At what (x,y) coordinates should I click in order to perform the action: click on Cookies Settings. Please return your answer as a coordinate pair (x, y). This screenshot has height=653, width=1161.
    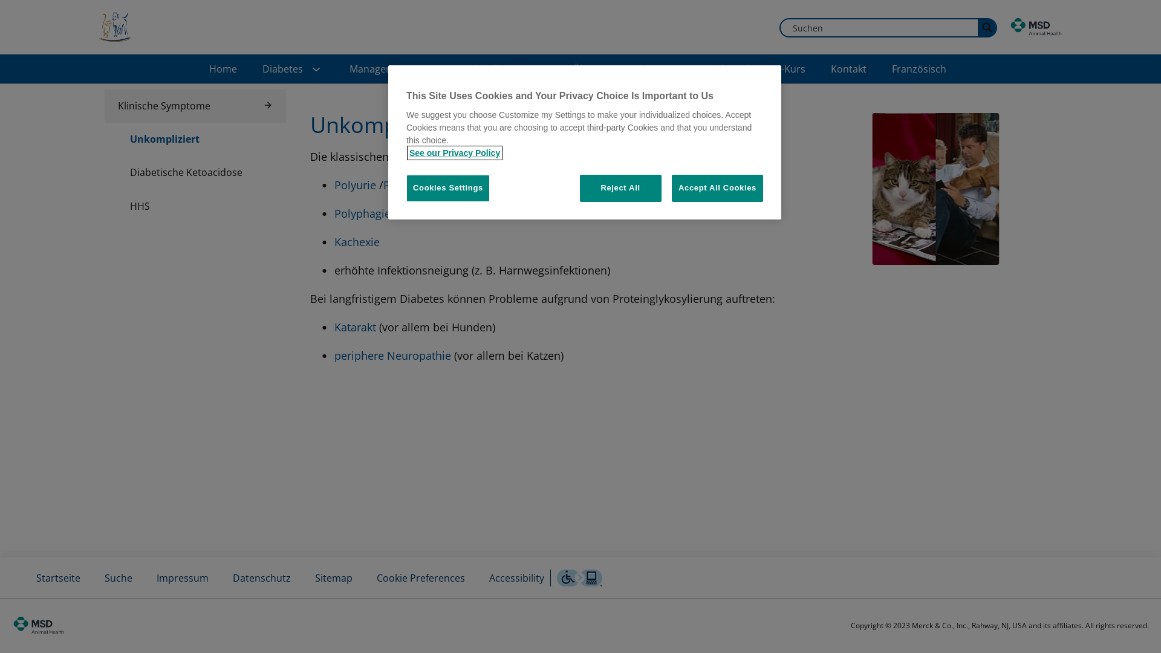
    Looking at the image, I should click on (448, 188).